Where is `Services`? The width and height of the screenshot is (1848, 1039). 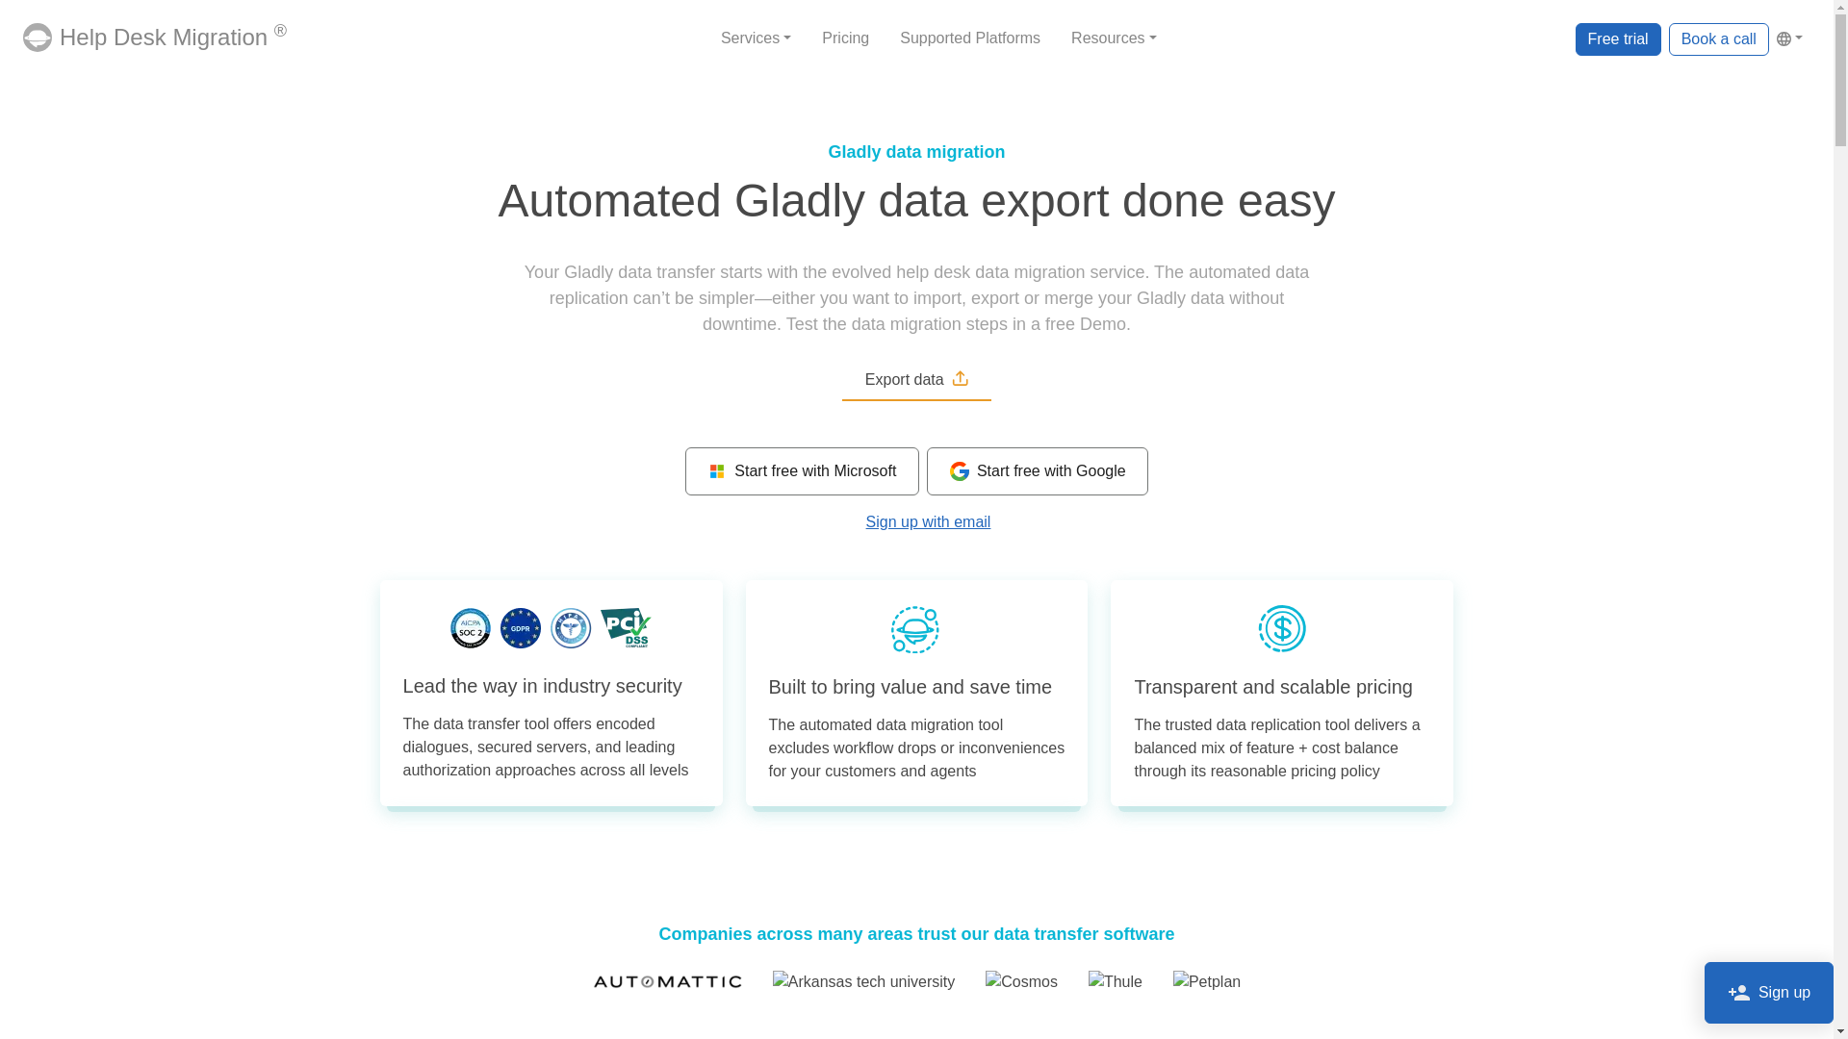 Services is located at coordinates (756, 38).